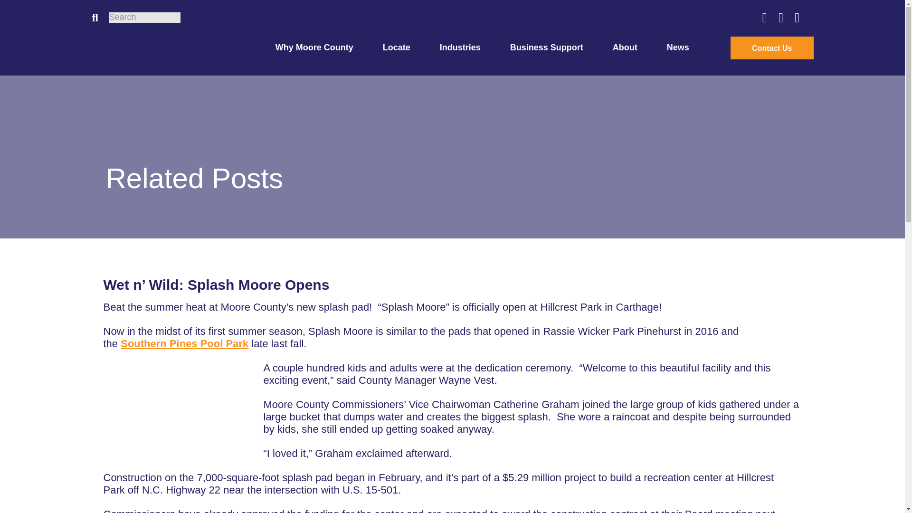  Describe the element at coordinates (314, 47) in the screenshot. I see `Why Moore County` at that location.